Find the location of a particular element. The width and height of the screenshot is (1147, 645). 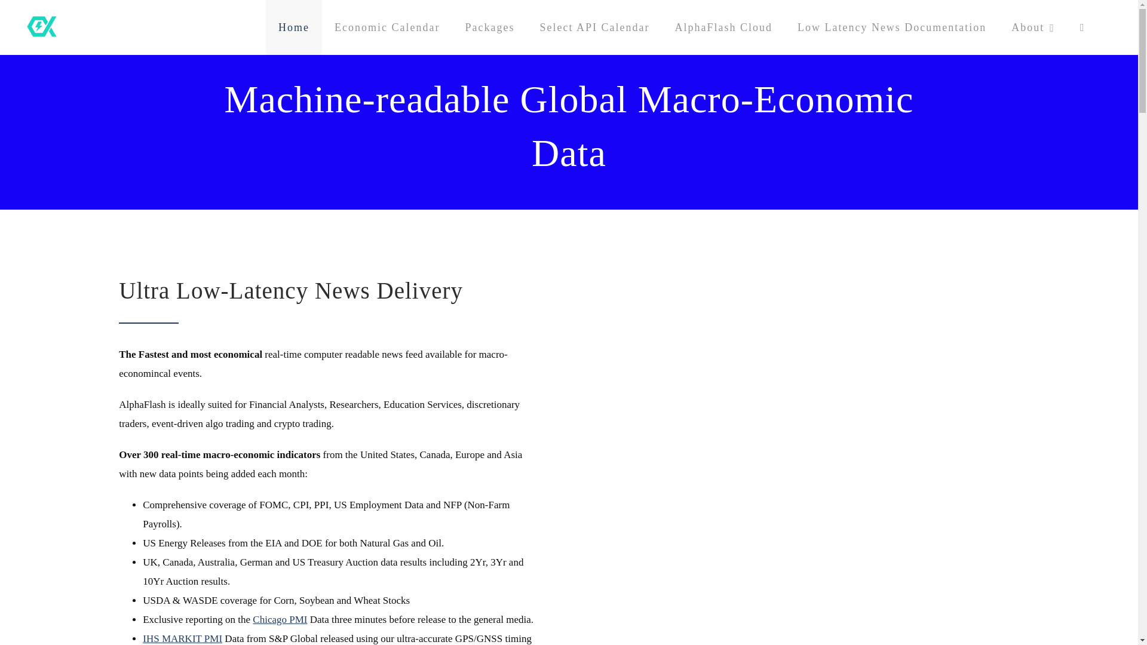

IHS MARKIT PMI is located at coordinates (182, 638).